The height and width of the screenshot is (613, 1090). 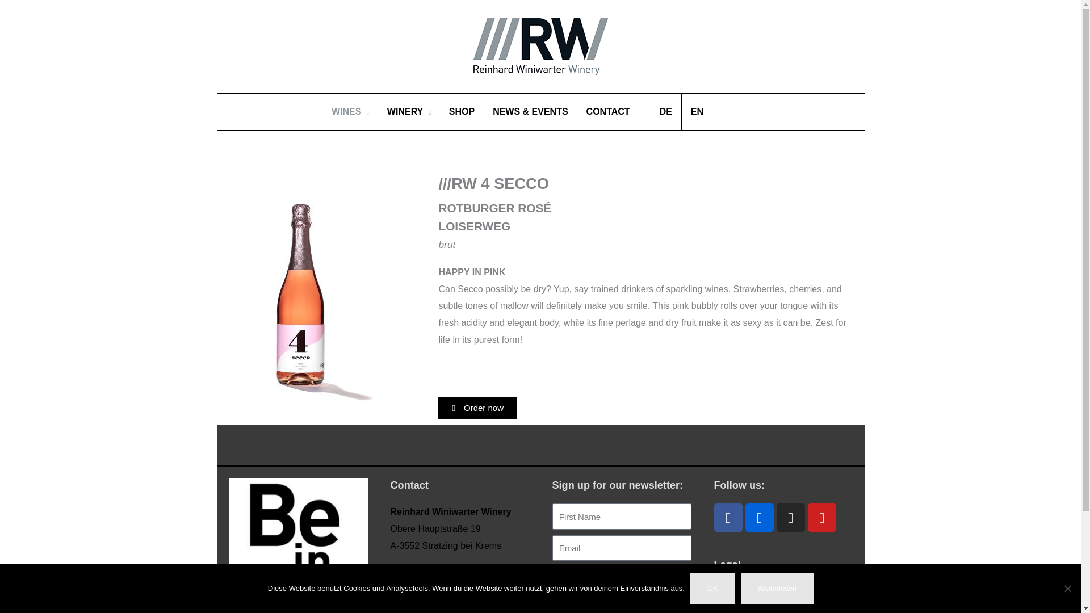 What do you see at coordinates (462, 111) in the screenshot?
I see `SHOP` at bounding box center [462, 111].